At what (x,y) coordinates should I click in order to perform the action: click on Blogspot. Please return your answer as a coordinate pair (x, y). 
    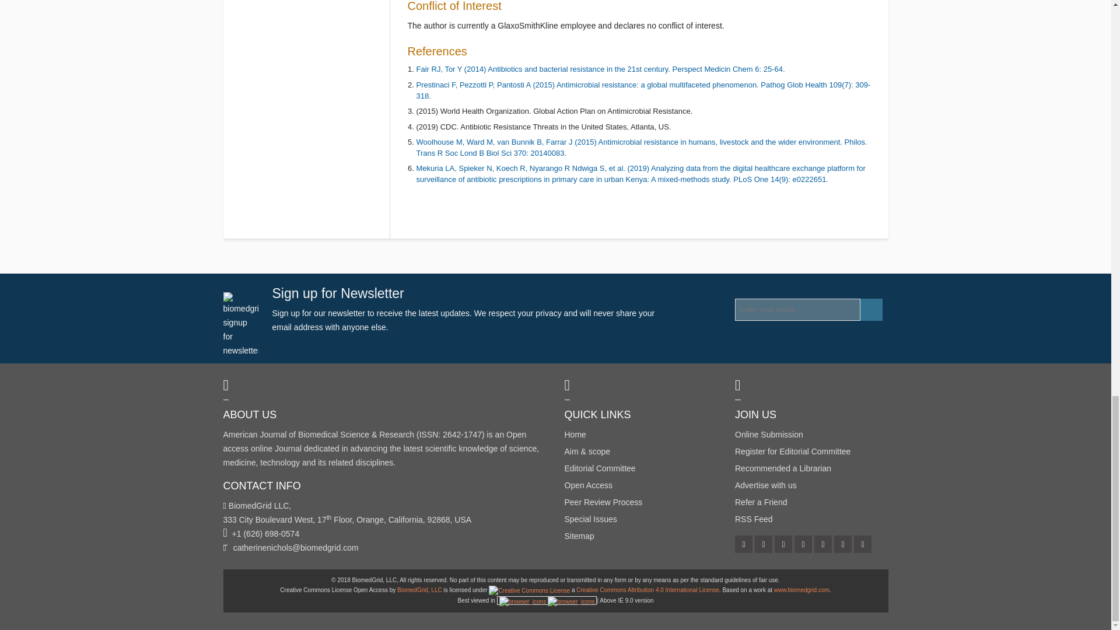
    Looking at the image, I should click on (784, 545).